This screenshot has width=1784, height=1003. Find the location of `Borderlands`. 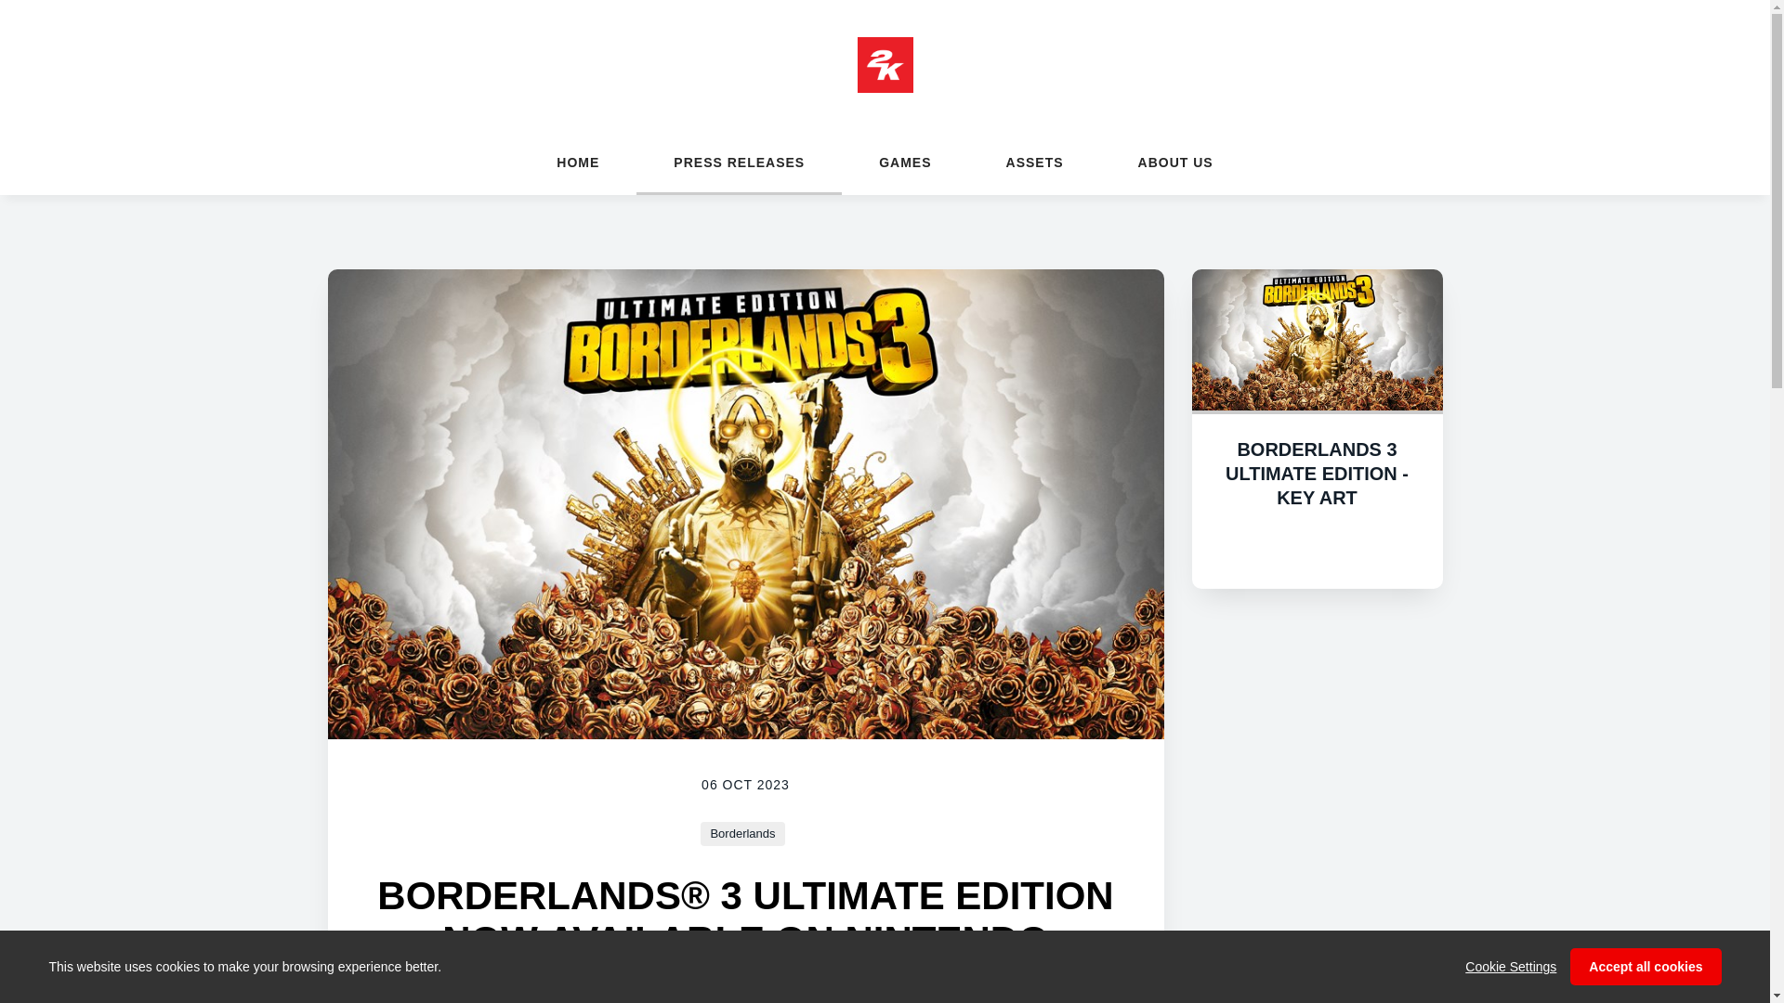

Borderlands is located at coordinates (742, 834).